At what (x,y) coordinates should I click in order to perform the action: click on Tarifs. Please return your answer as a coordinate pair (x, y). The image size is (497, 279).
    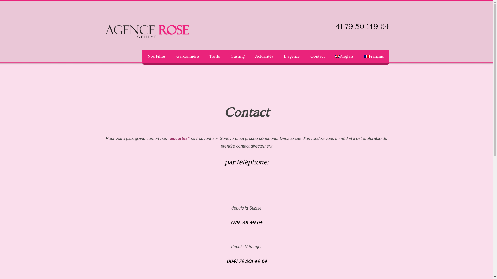
    Looking at the image, I should click on (215, 56).